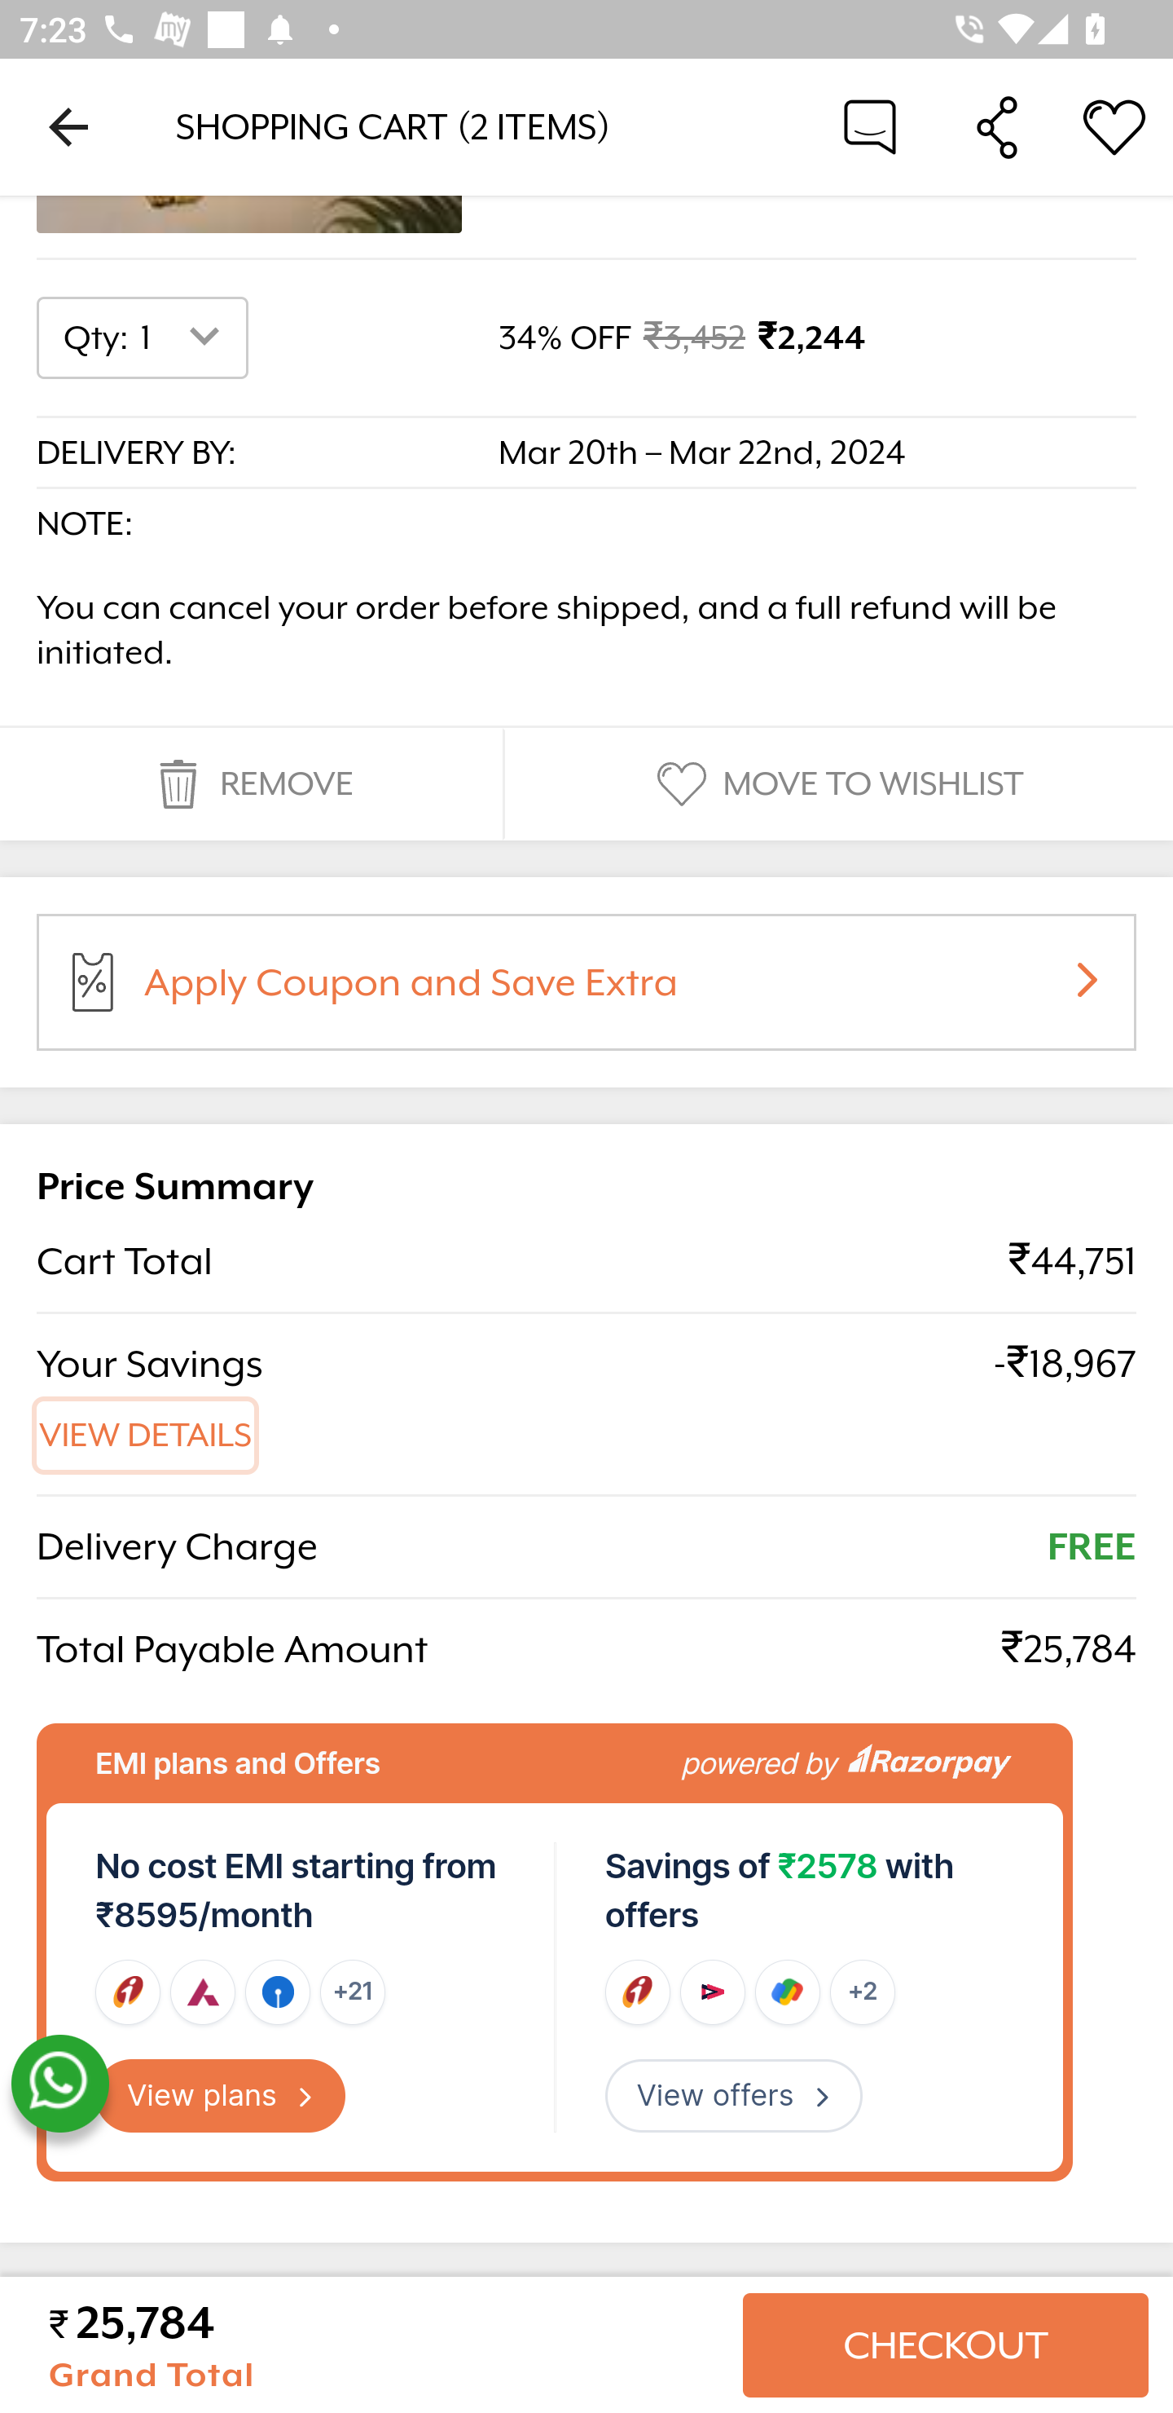  I want to click on Share Cart, so click(997, 126).